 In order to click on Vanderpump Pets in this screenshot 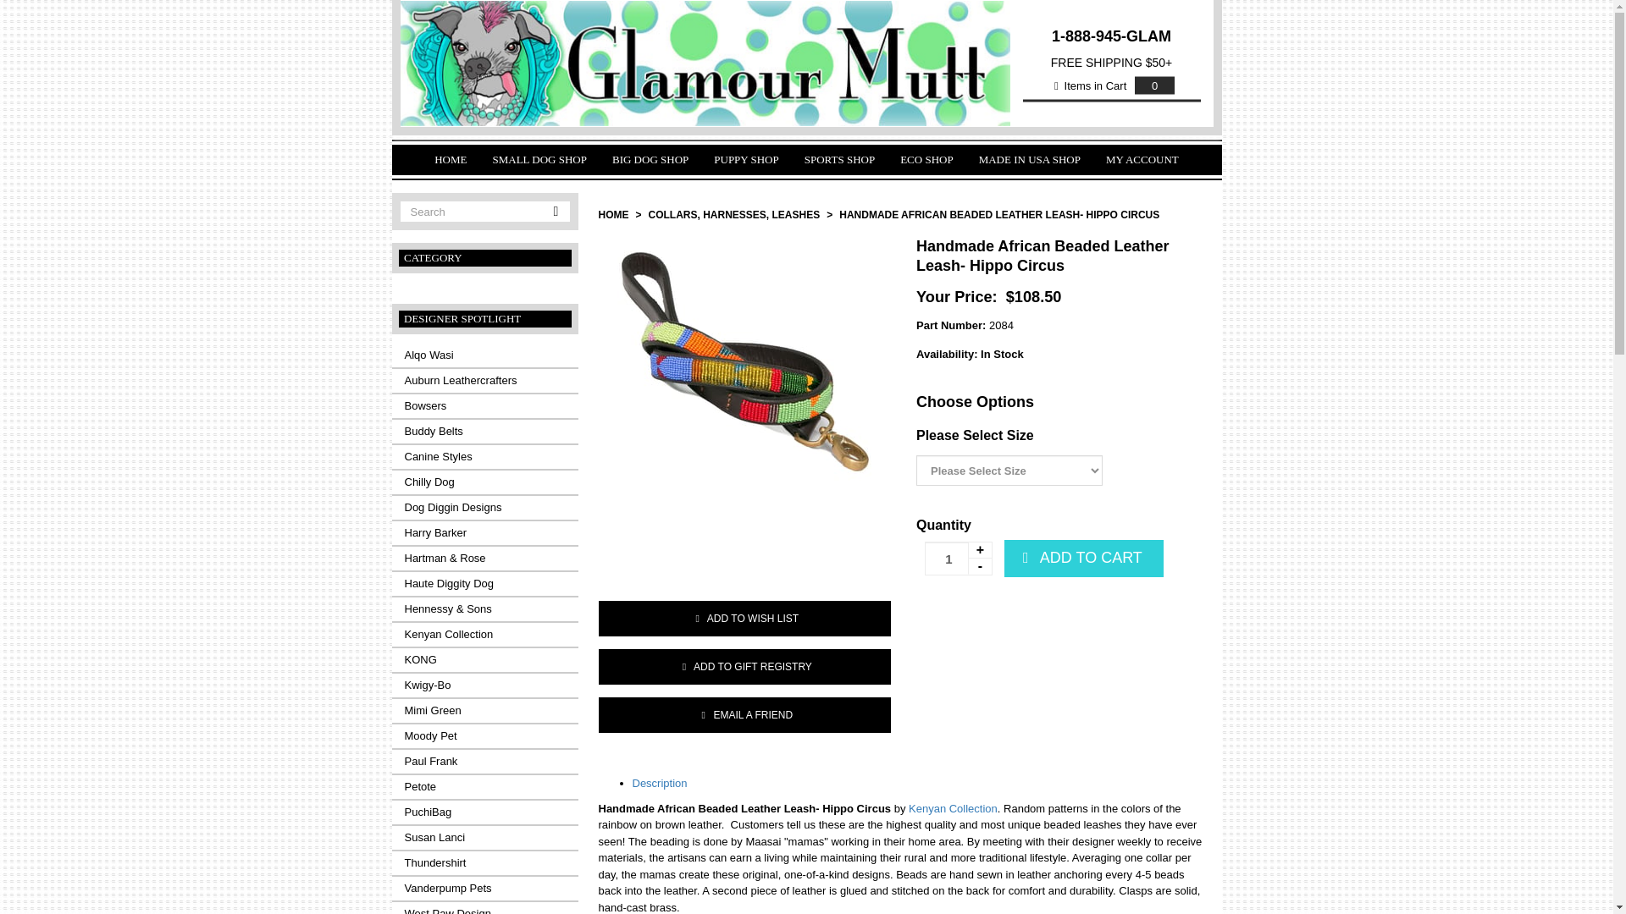, I will do `click(484, 888)`.